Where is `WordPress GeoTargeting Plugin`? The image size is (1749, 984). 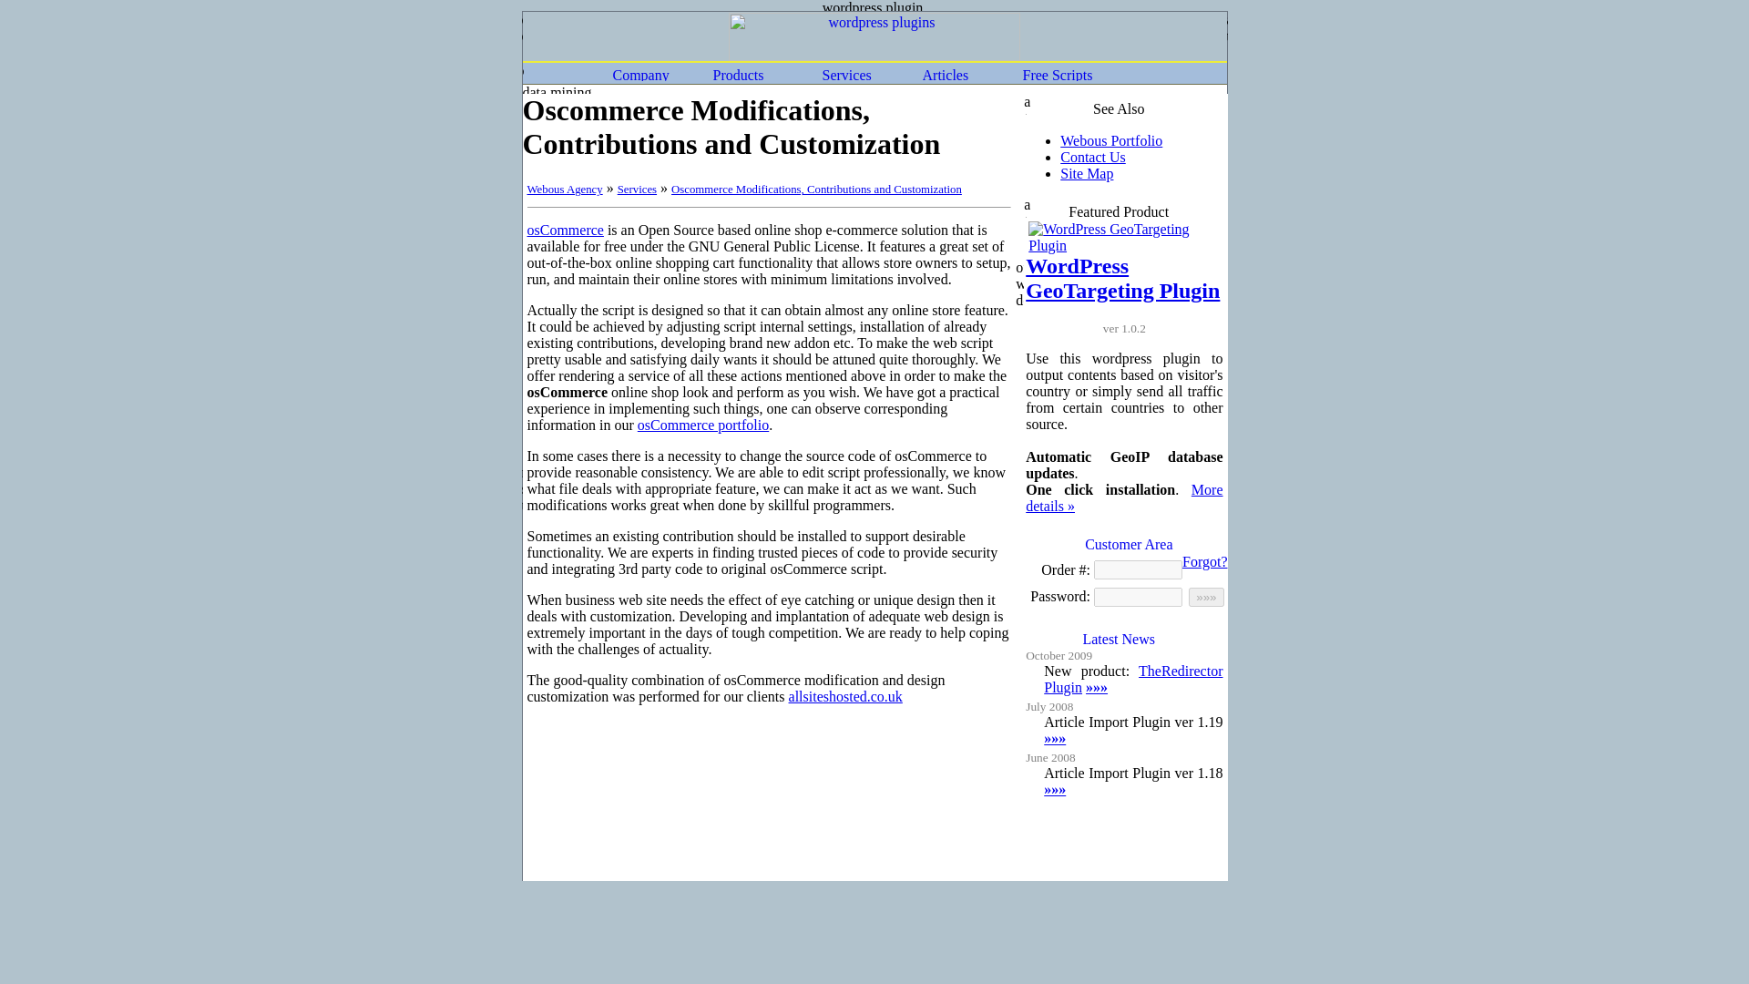
WordPress GeoTargeting Plugin is located at coordinates (1122, 277).